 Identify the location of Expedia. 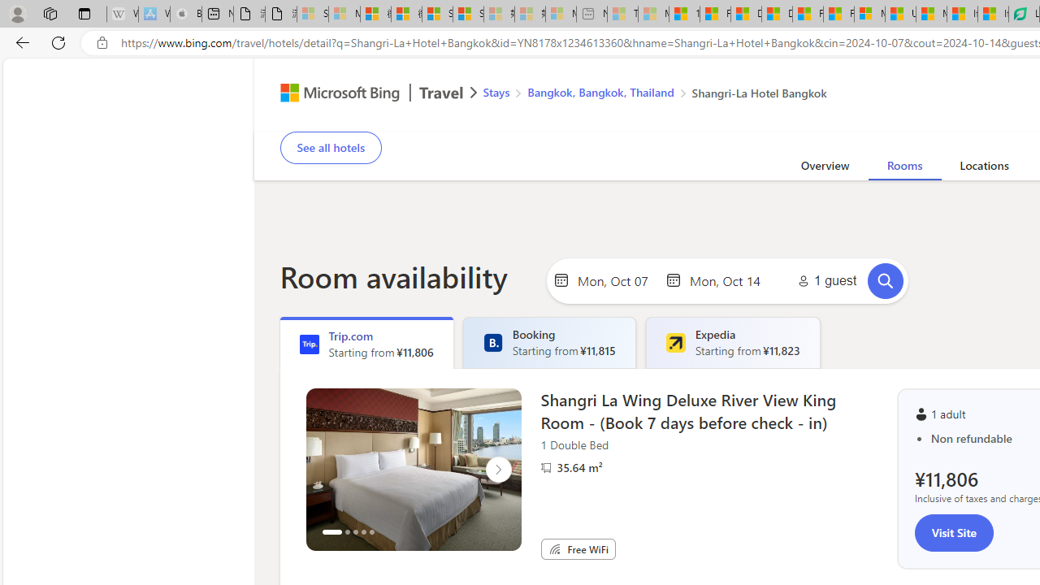
(675, 343).